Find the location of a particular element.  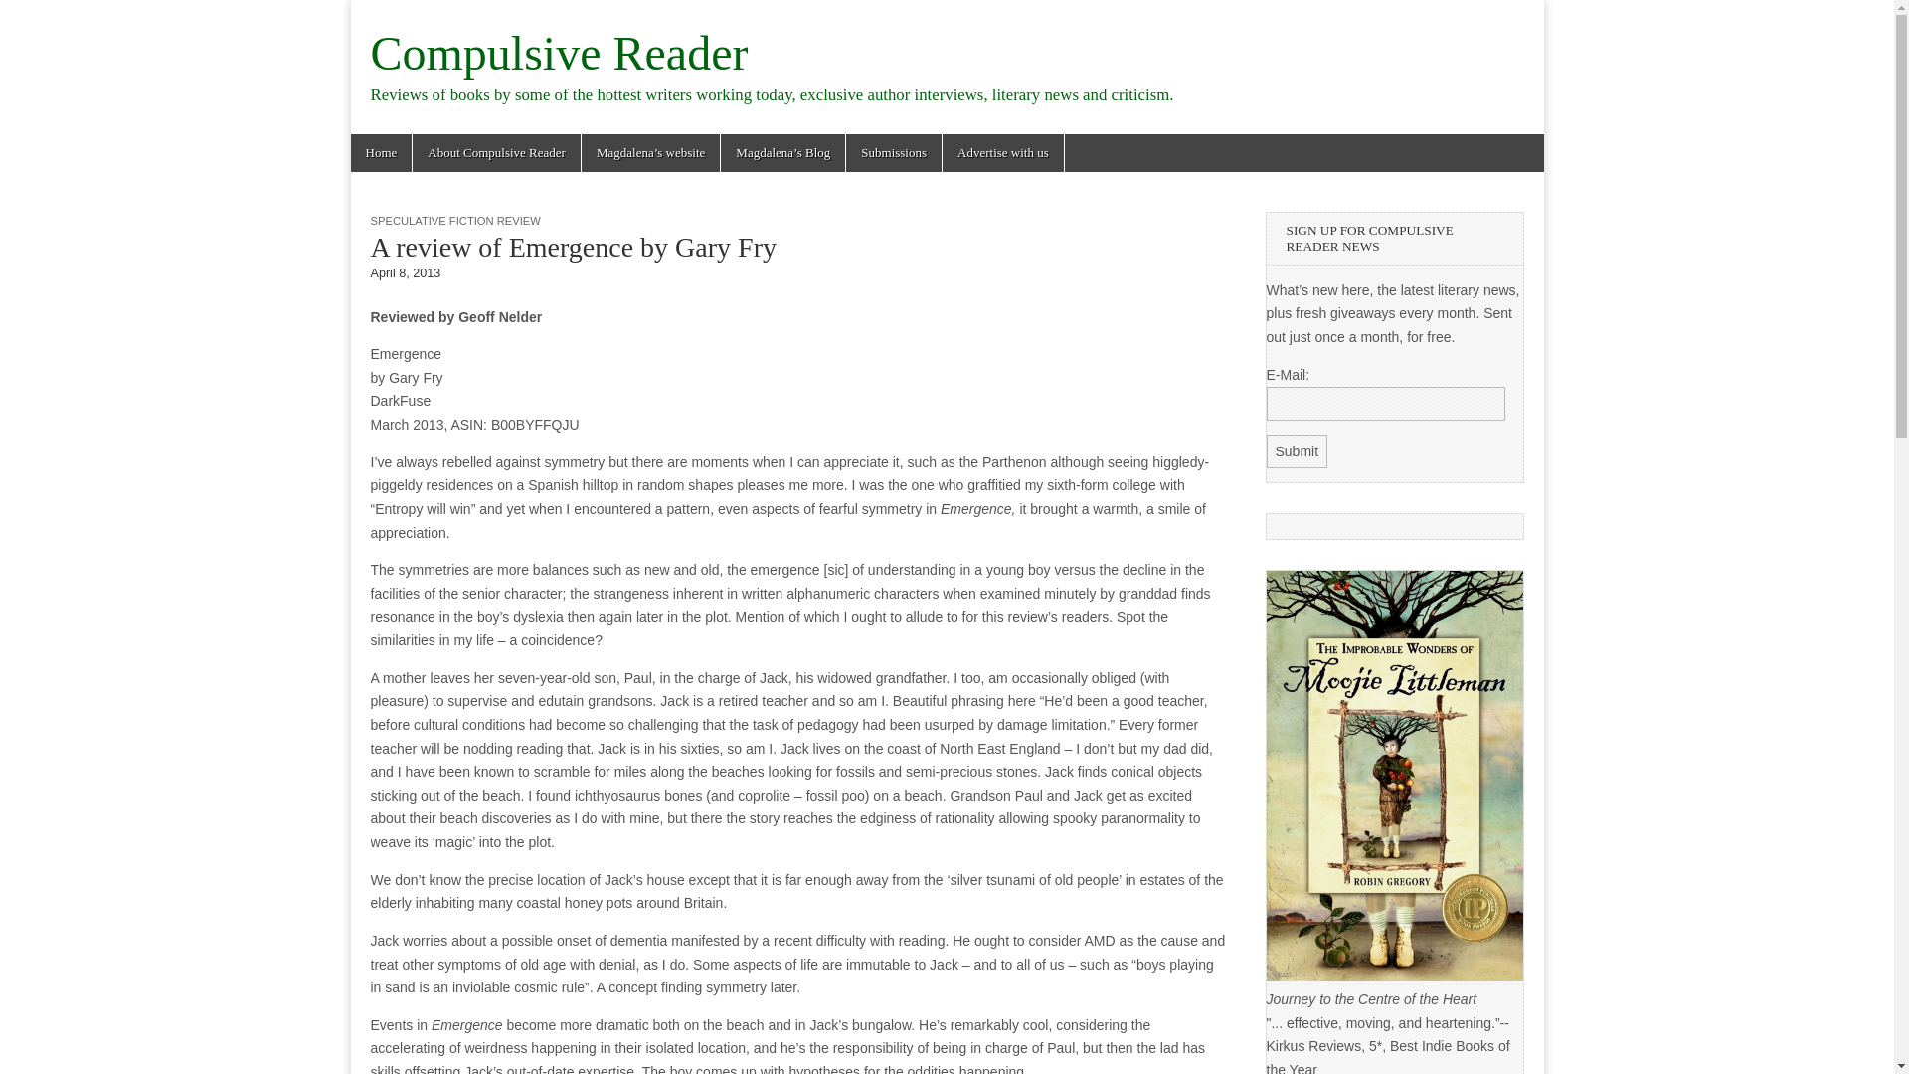

Submissions is located at coordinates (893, 153).